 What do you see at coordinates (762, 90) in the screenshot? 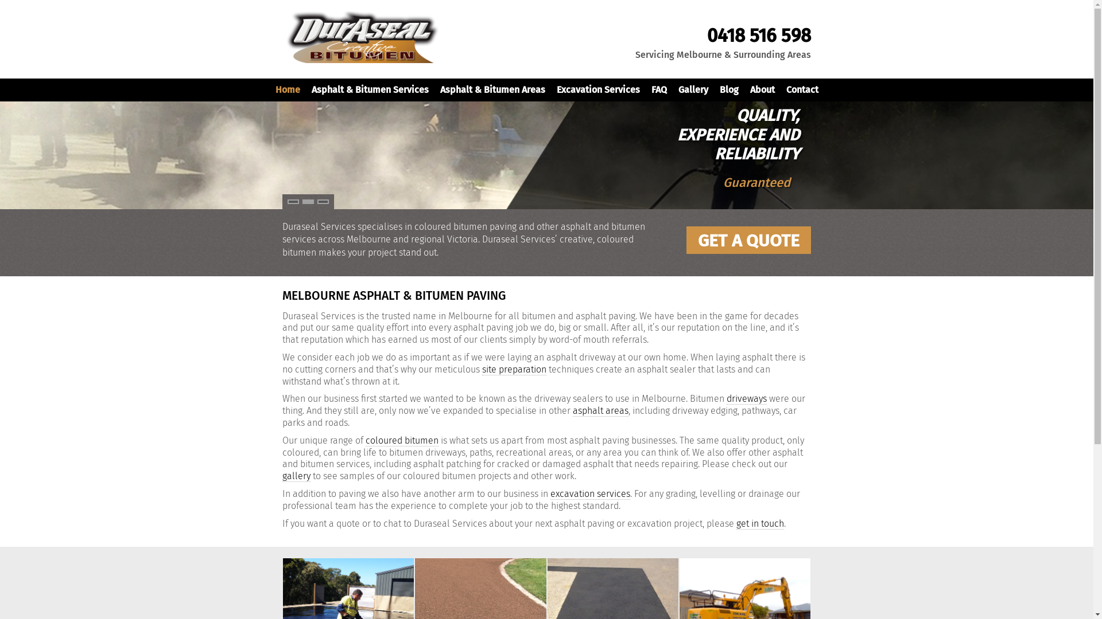
I see `About` at bounding box center [762, 90].